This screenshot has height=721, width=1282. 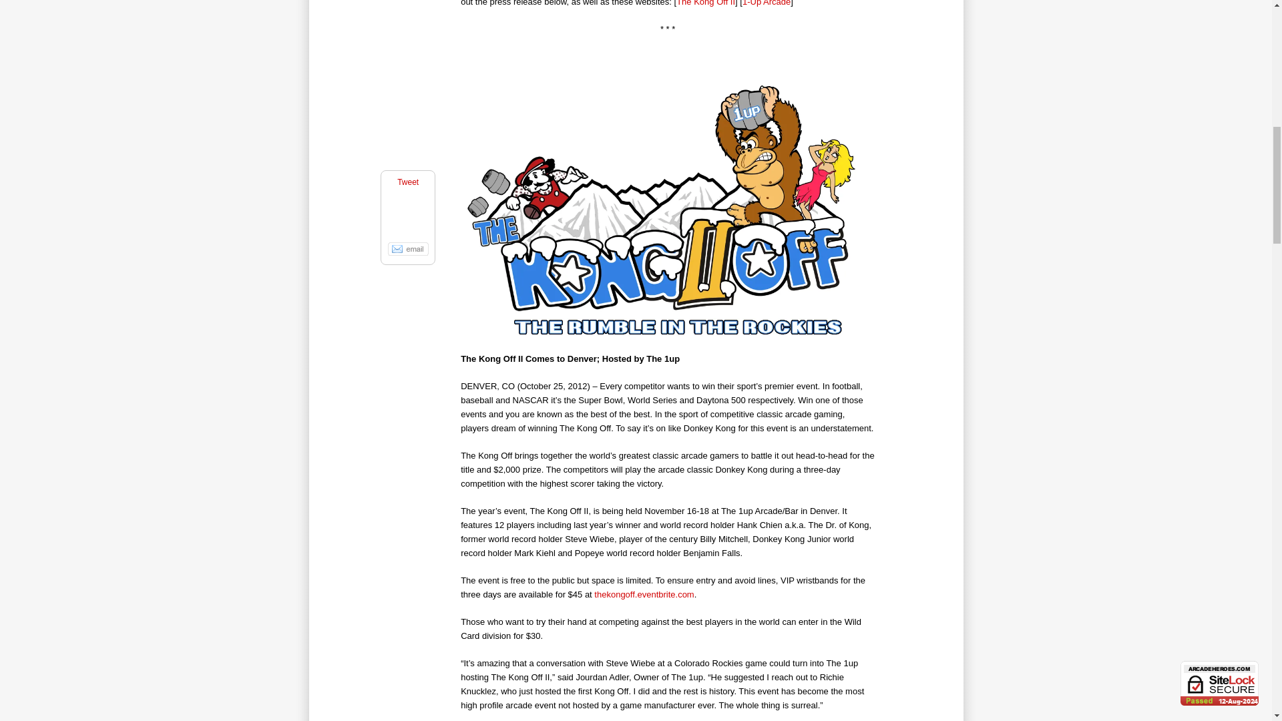 What do you see at coordinates (705, 3) in the screenshot?
I see `The Kong Off II` at bounding box center [705, 3].